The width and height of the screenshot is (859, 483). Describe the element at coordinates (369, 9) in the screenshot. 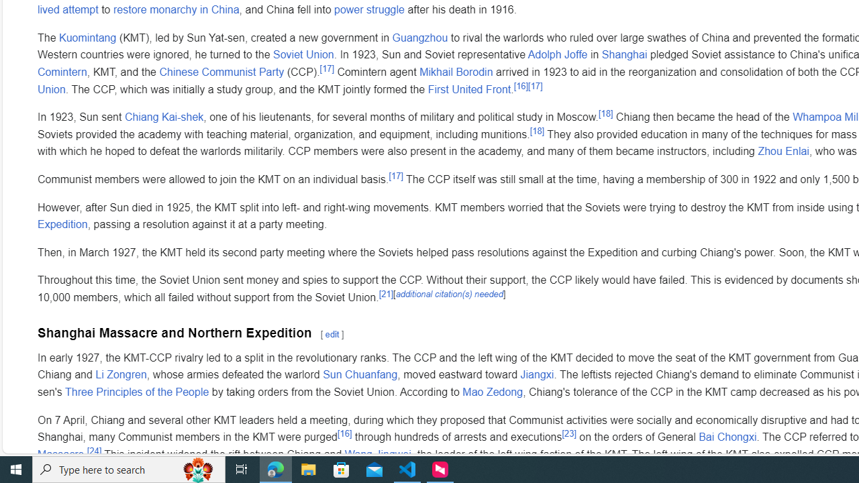

I see `power struggle` at that location.